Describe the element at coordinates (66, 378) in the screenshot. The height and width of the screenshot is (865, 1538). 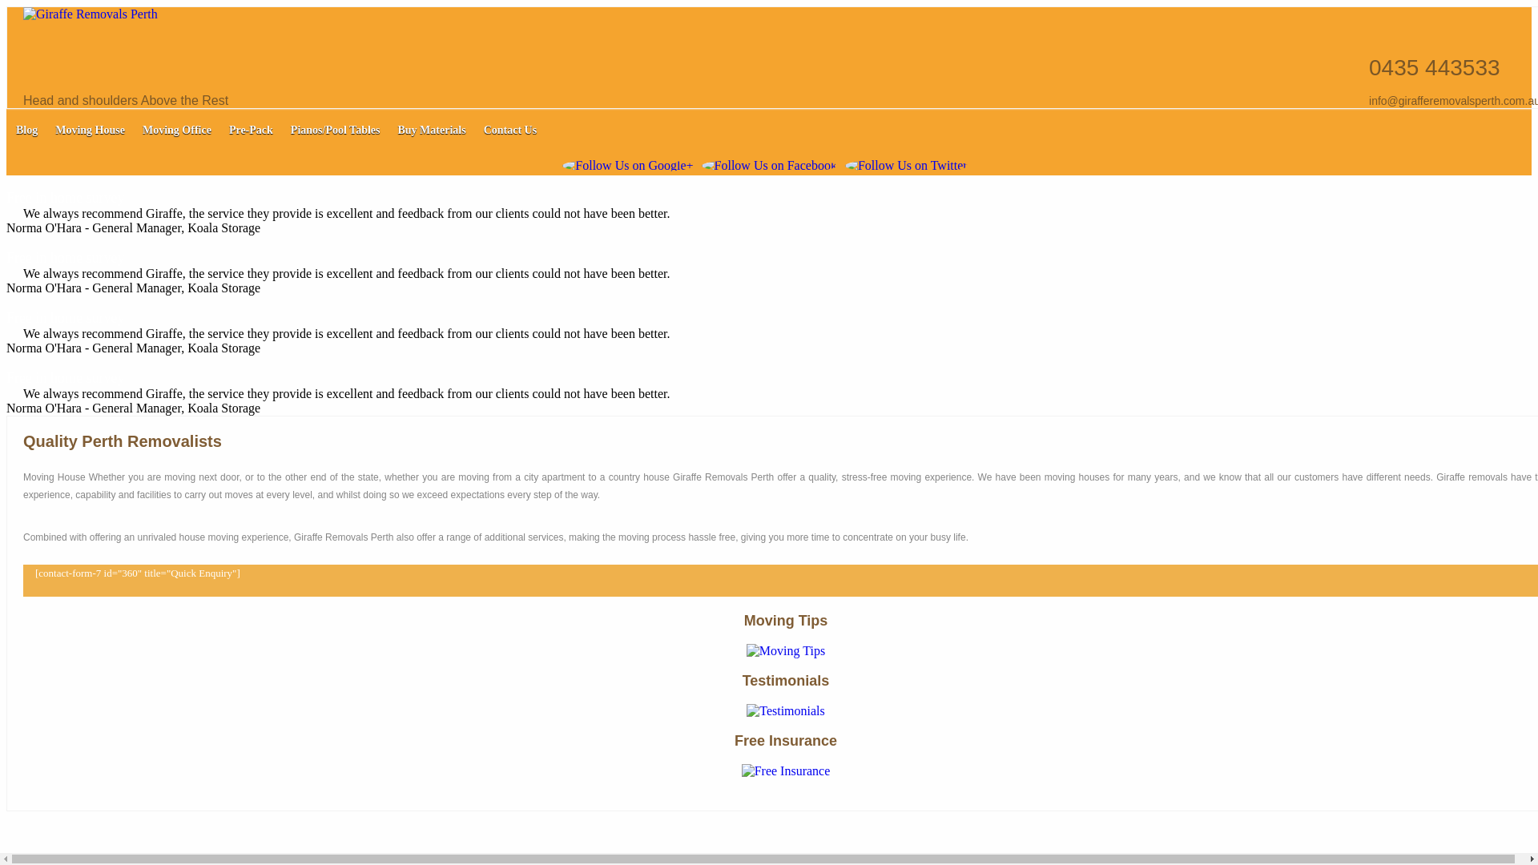
I see `Free in home survey` at that location.